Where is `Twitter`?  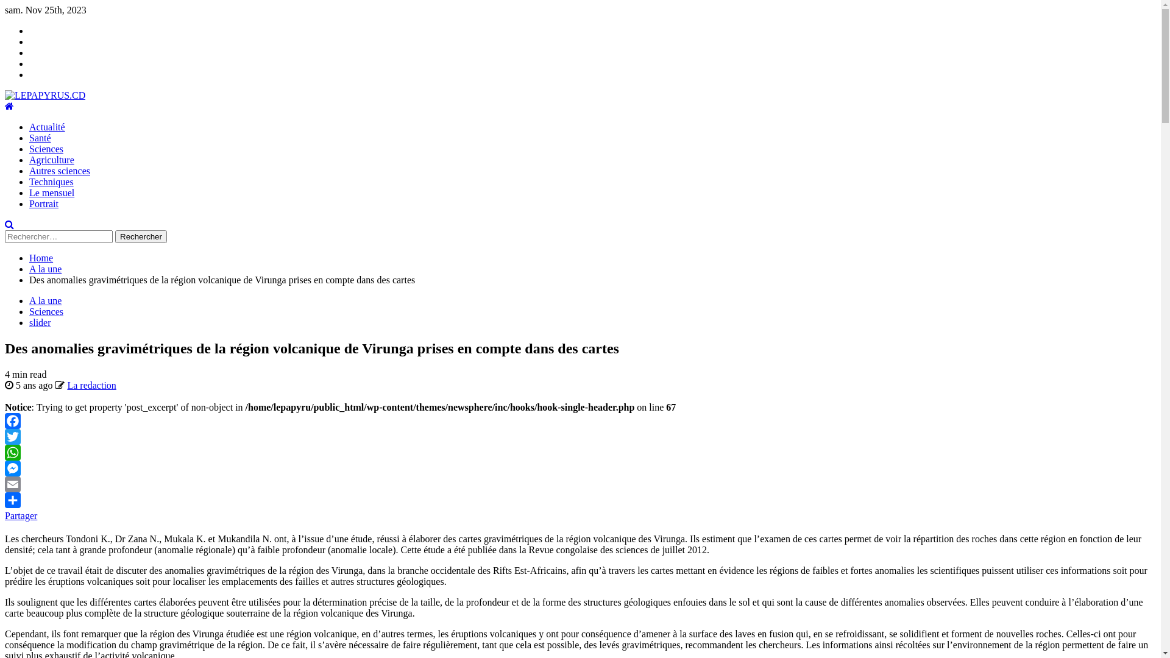
Twitter is located at coordinates (580, 437).